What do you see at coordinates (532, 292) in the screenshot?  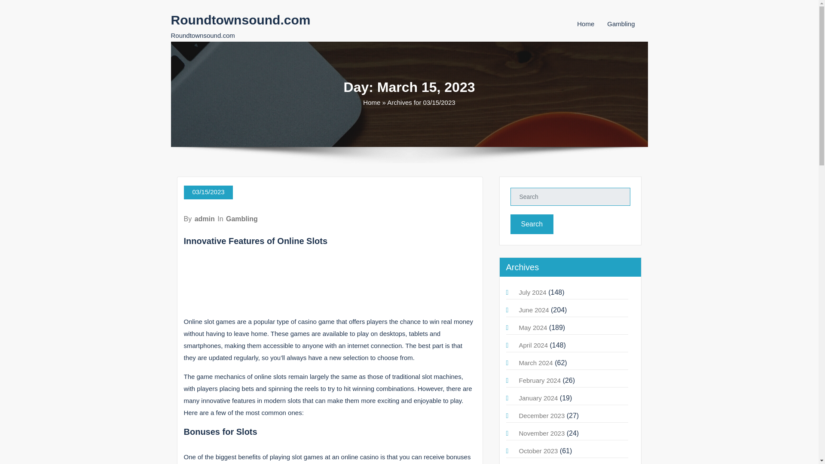 I see `July 2024` at bounding box center [532, 292].